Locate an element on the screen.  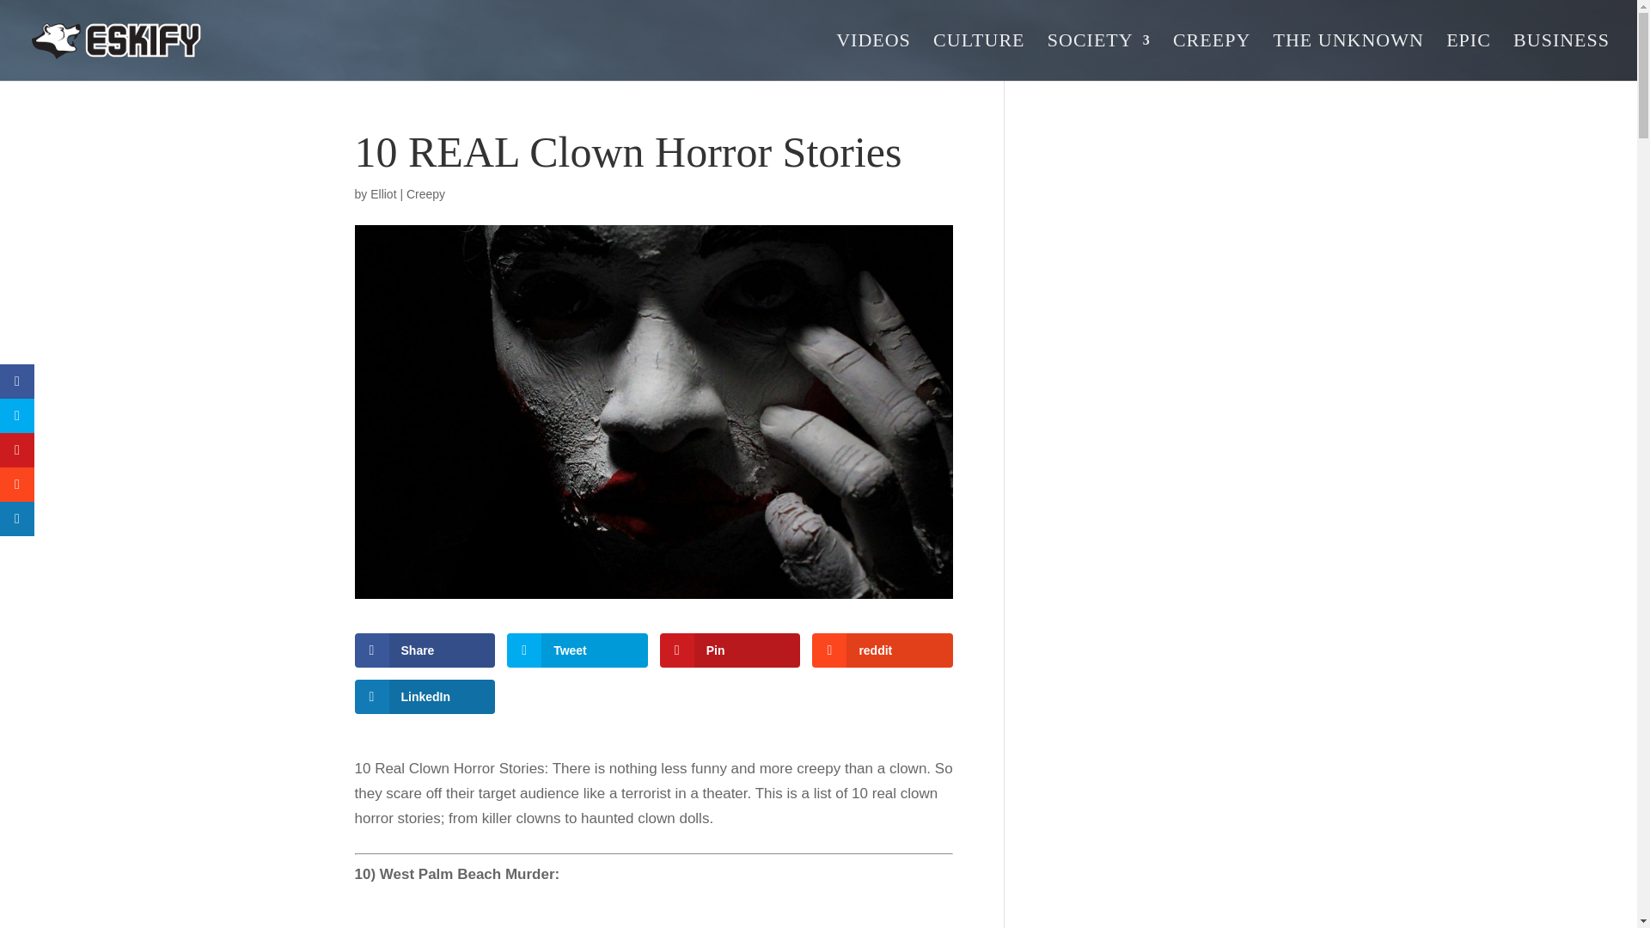
EPIC is located at coordinates (1469, 57).